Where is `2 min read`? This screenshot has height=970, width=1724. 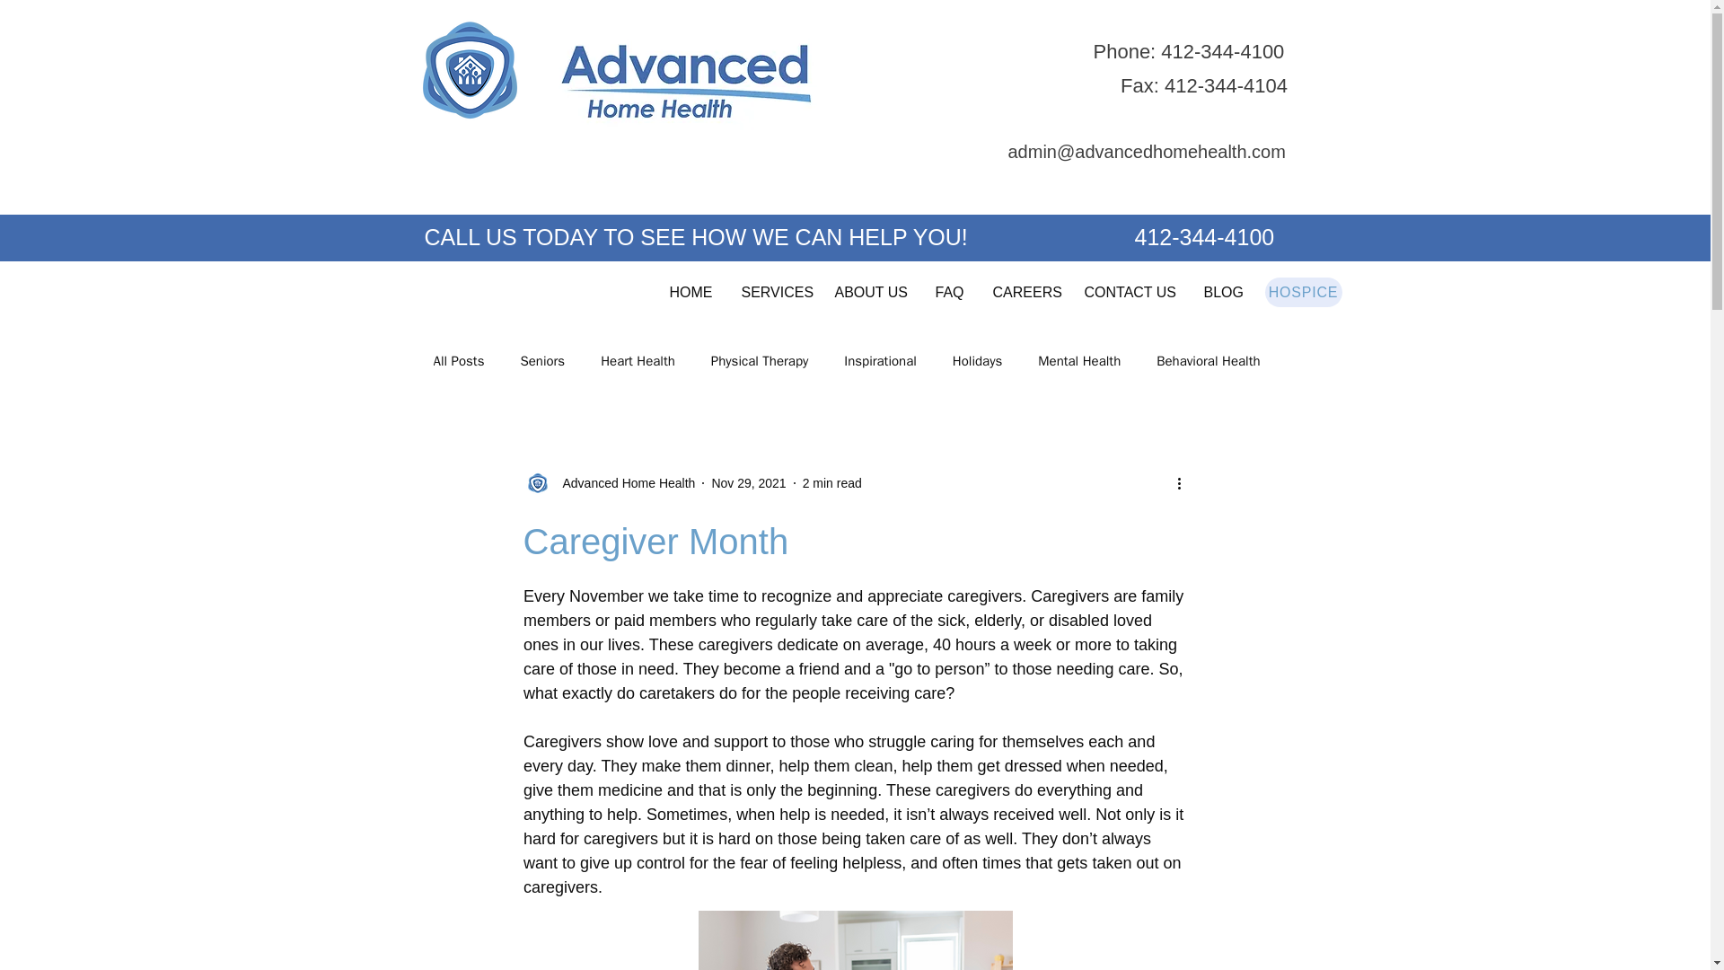 2 min read is located at coordinates (832, 483).